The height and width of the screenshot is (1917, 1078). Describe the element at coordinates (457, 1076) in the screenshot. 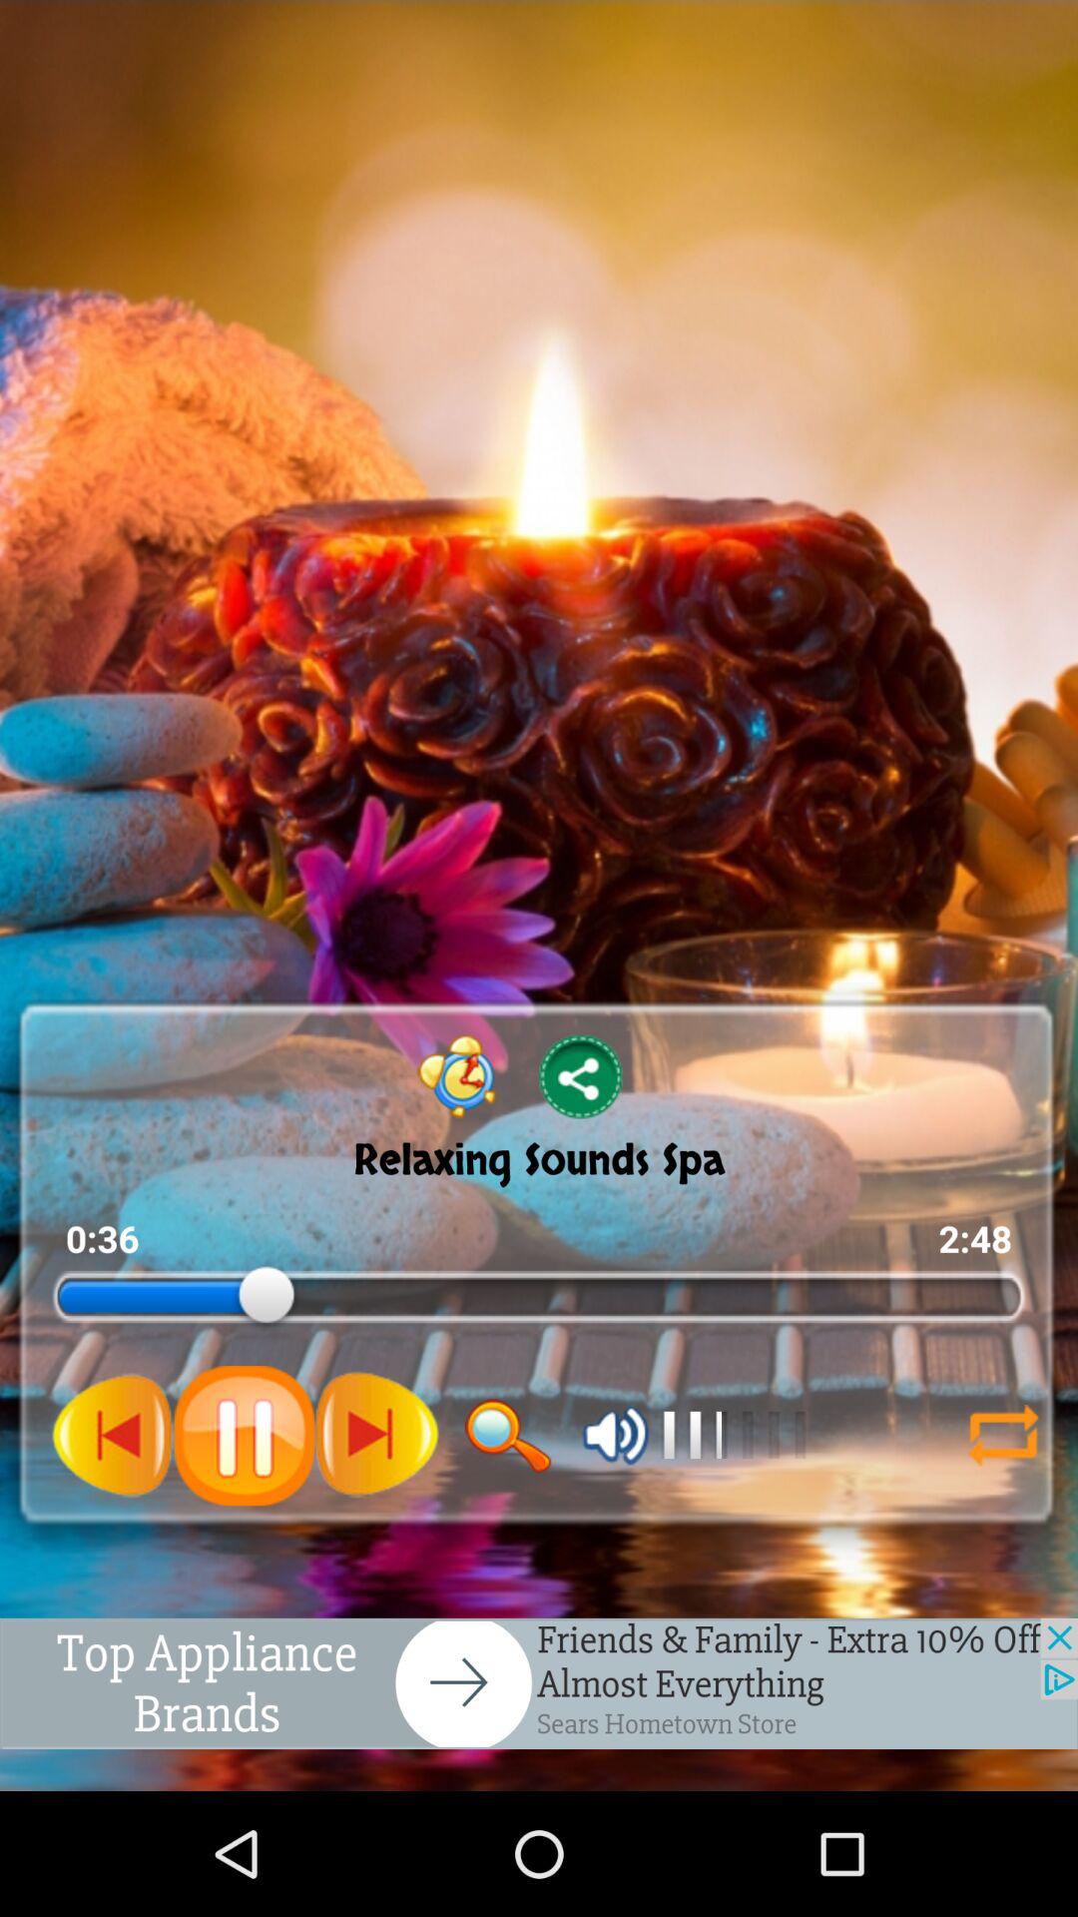

I see `edit the alarms` at that location.